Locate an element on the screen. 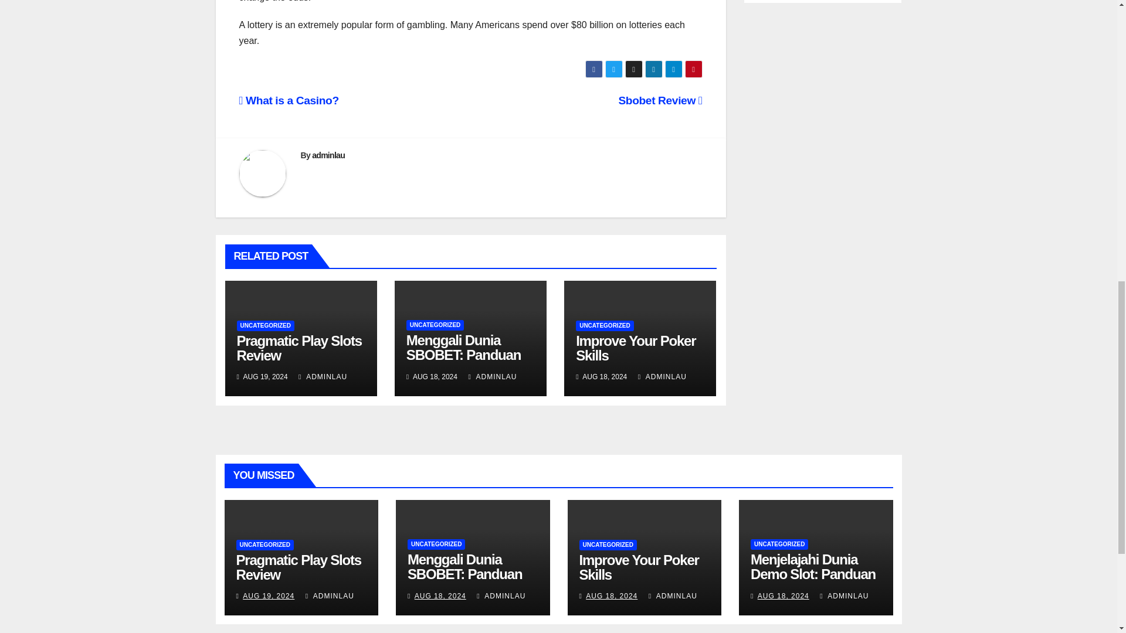  Permalink to: Improve Your Poker Skills is located at coordinates (636, 348).